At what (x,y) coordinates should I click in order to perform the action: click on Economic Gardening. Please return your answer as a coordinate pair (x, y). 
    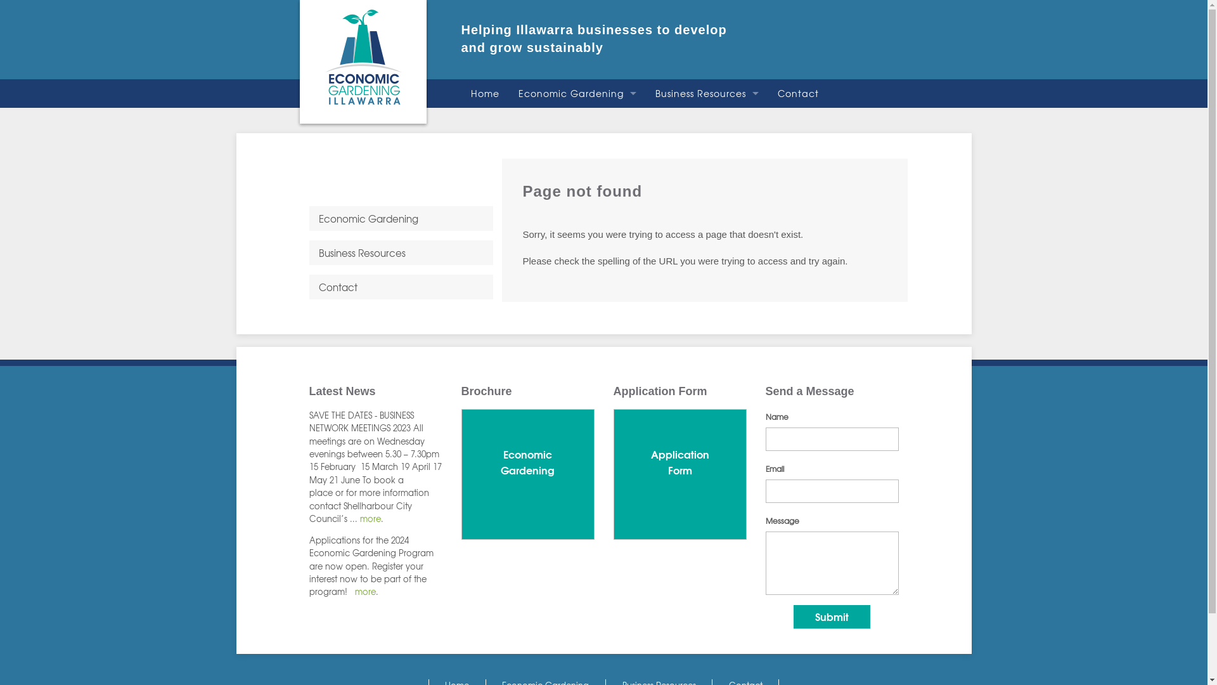
    Looking at the image, I should click on (527, 463).